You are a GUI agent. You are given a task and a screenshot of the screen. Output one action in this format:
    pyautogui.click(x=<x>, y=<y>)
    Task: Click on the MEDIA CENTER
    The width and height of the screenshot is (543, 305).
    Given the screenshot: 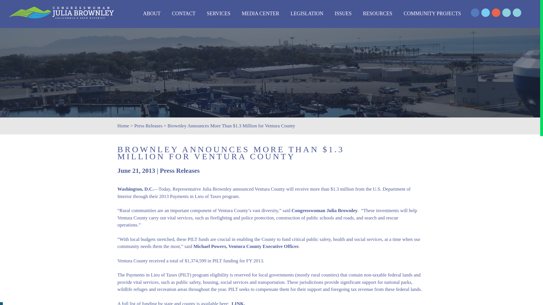 What is the action you would take?
    pyautogui.click(x=260, y=14)
    